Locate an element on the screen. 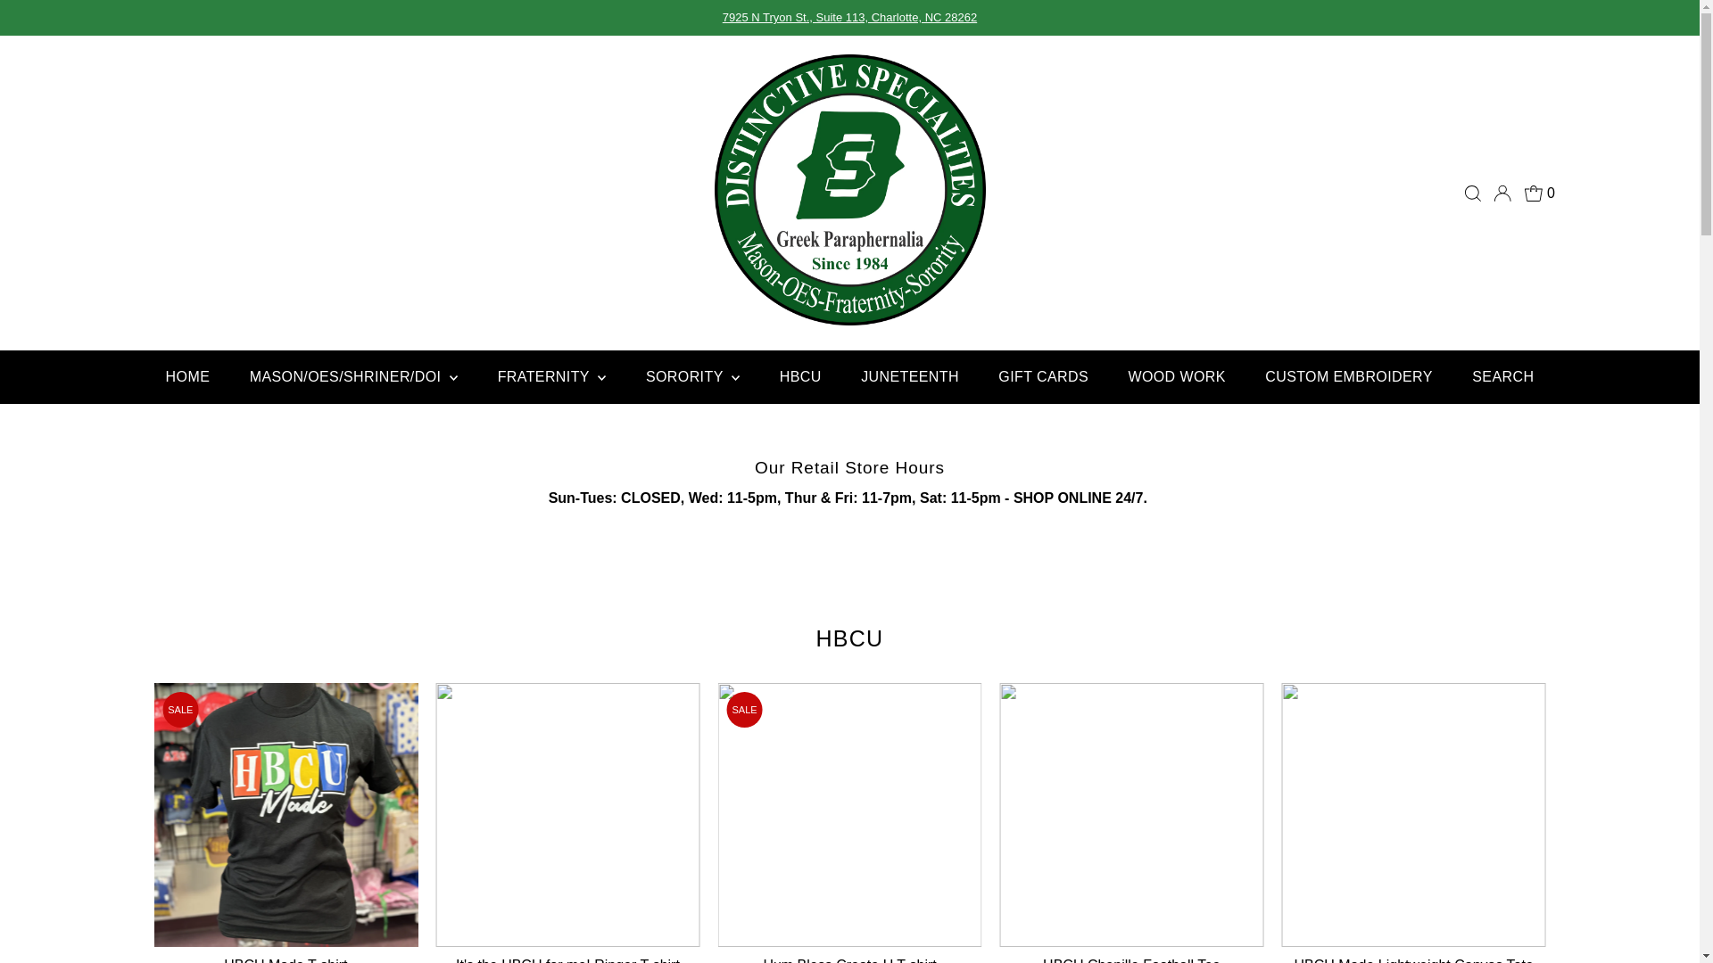 The width and height of the screenshot is (1713, 963). HOME is located at coordinates (187, 376).